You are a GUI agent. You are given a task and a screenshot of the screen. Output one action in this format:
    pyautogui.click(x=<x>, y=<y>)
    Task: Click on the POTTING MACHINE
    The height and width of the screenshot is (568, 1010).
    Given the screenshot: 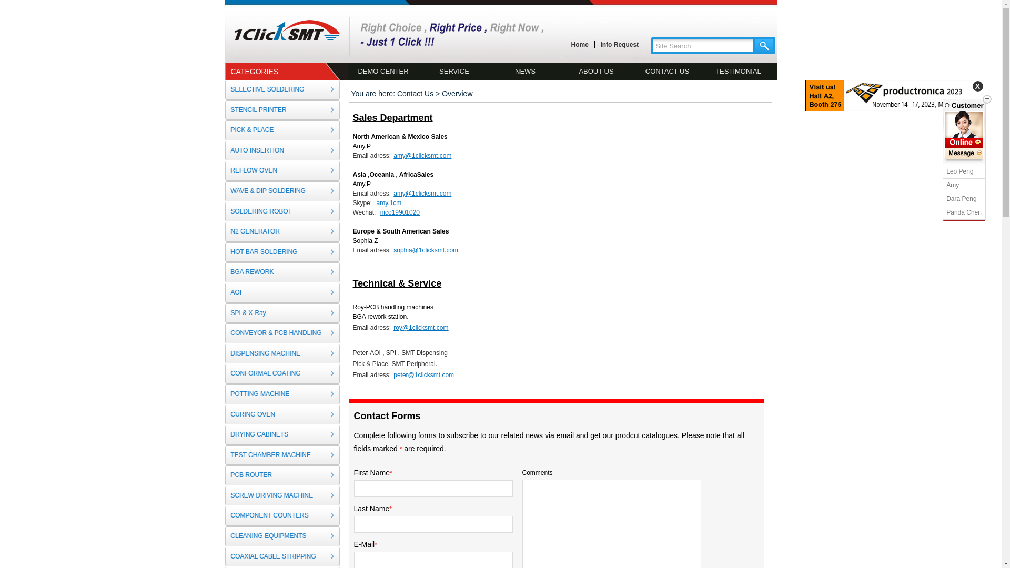 What is the action you would take?
    pyautogui.click(x=282, y=394)
    